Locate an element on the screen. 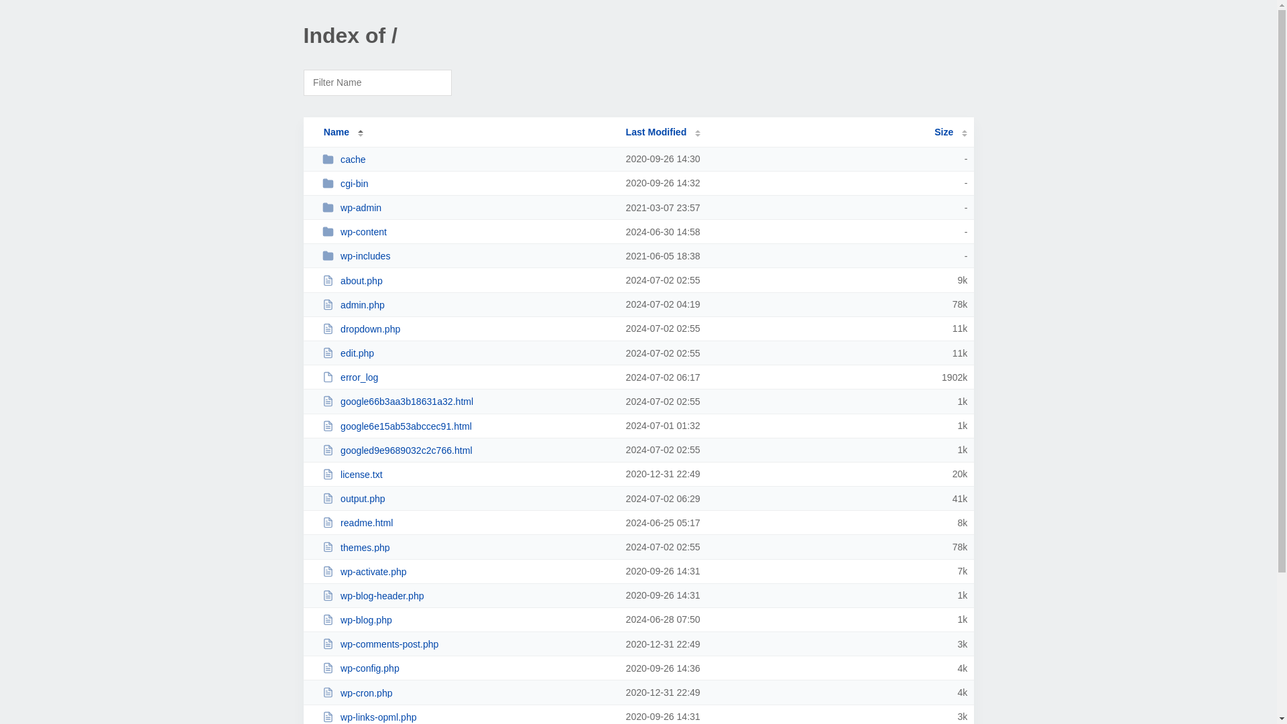 The image size is (1287, 724). Name is located at coordinates (336, 132).